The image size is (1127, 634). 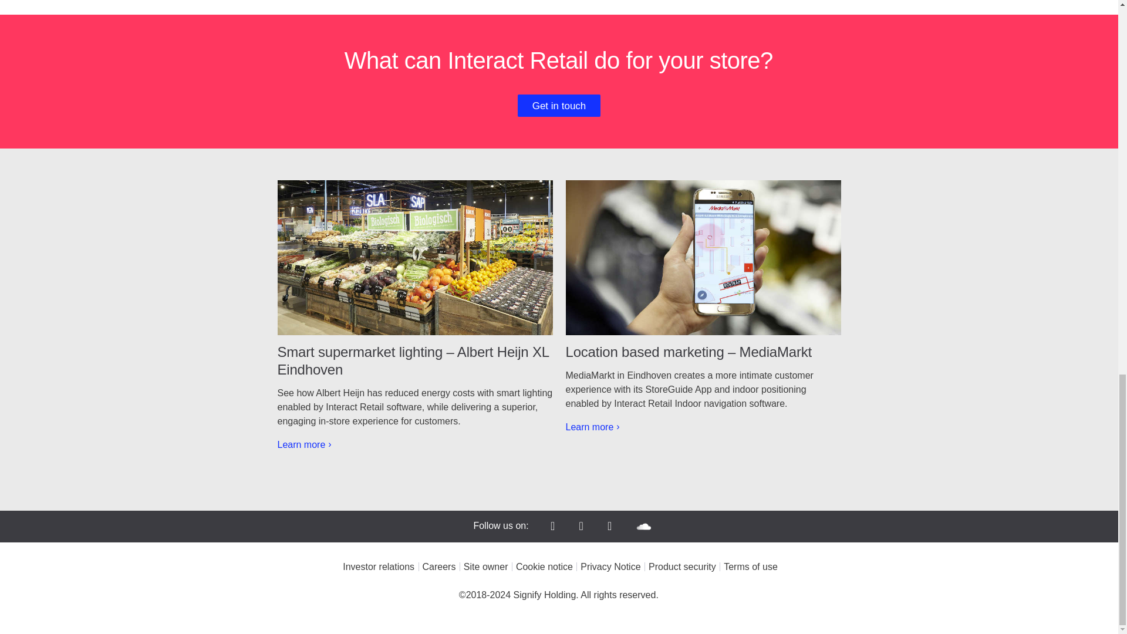 I want to click on Site owner, so click(x=484, y=566).